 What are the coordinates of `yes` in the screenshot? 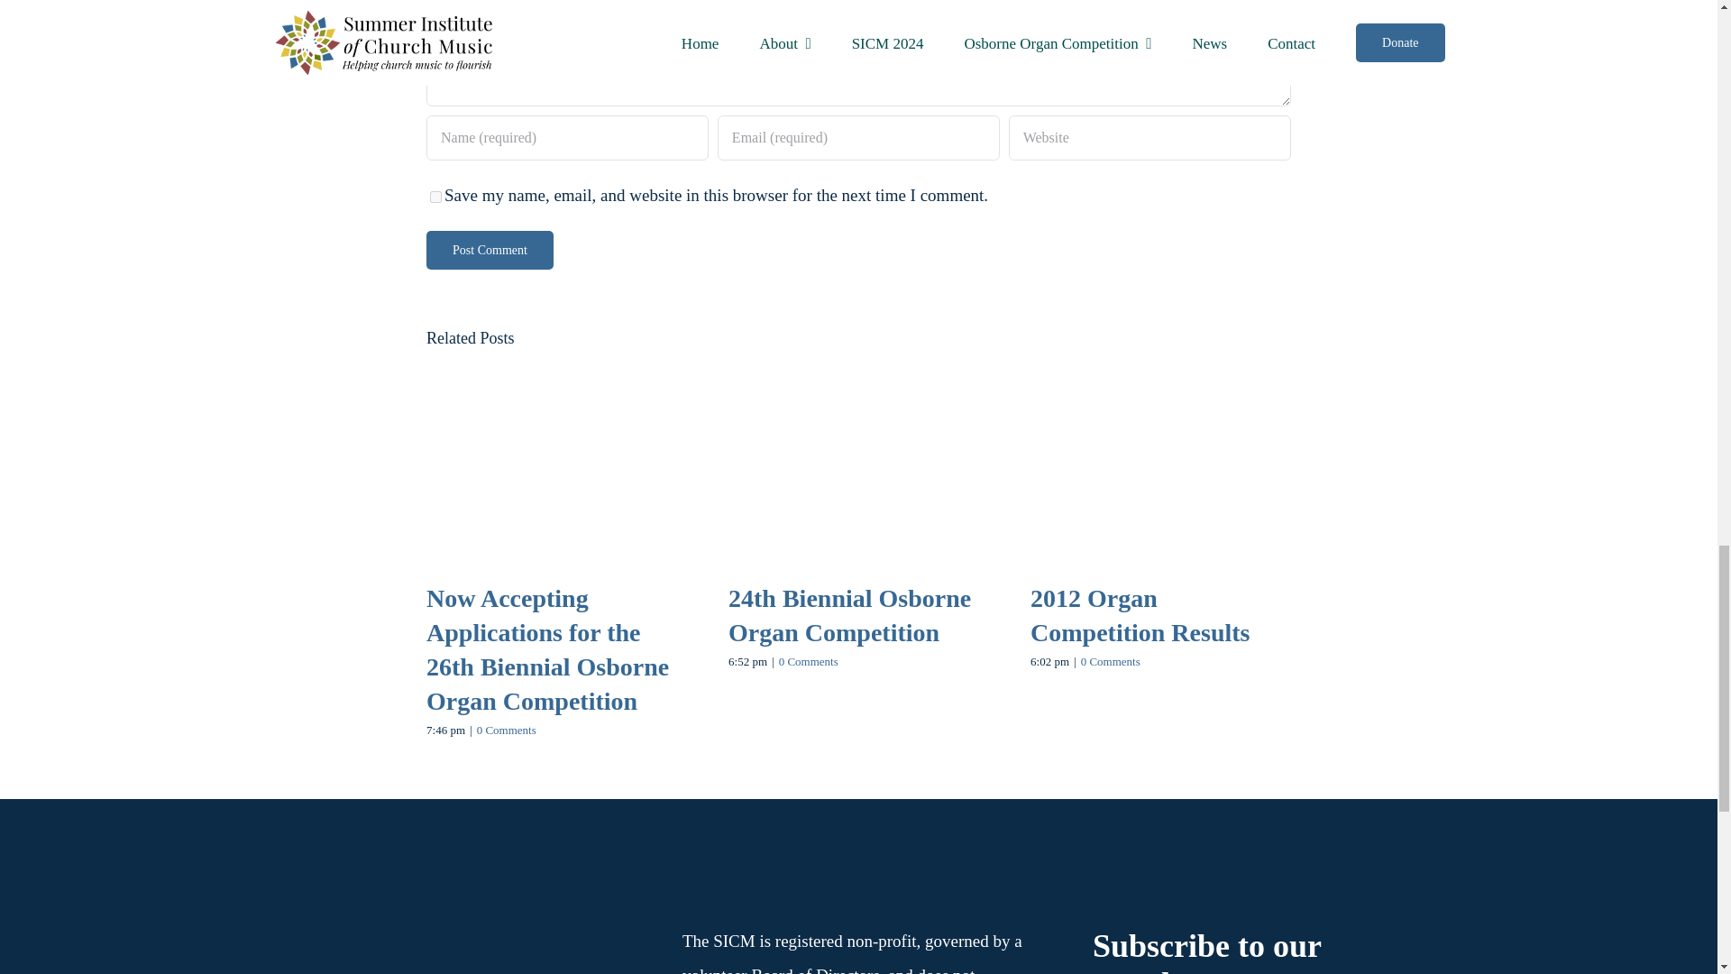 It's located at (435, 197).